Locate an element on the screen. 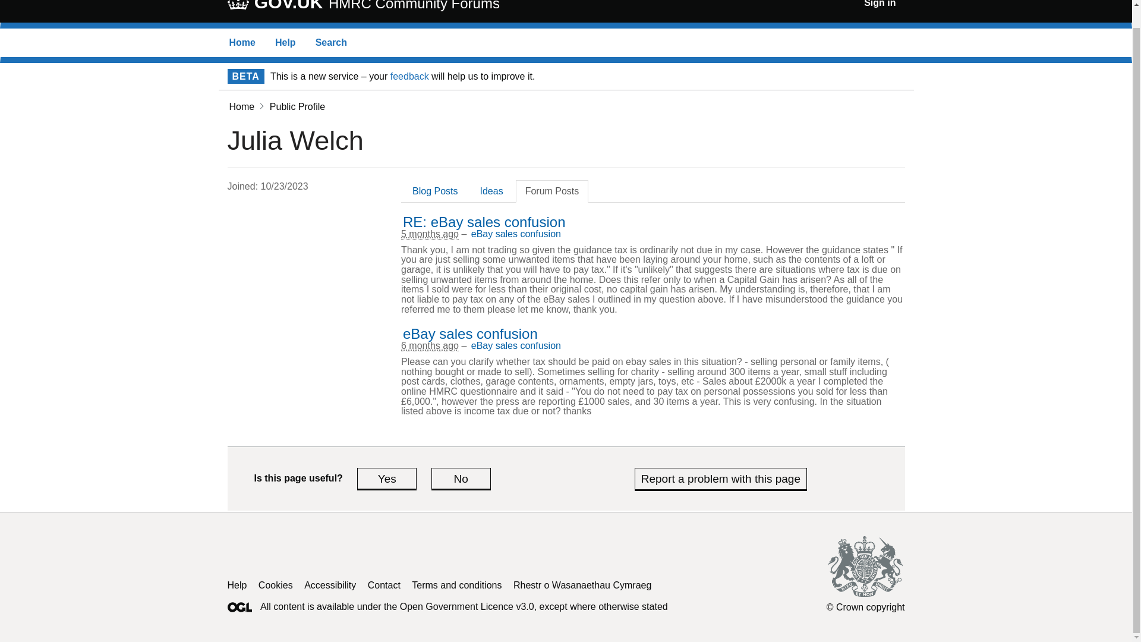 Image resolution: width=1141 pixels, height=642 pixels. Home is located at coordinates (331, 42).